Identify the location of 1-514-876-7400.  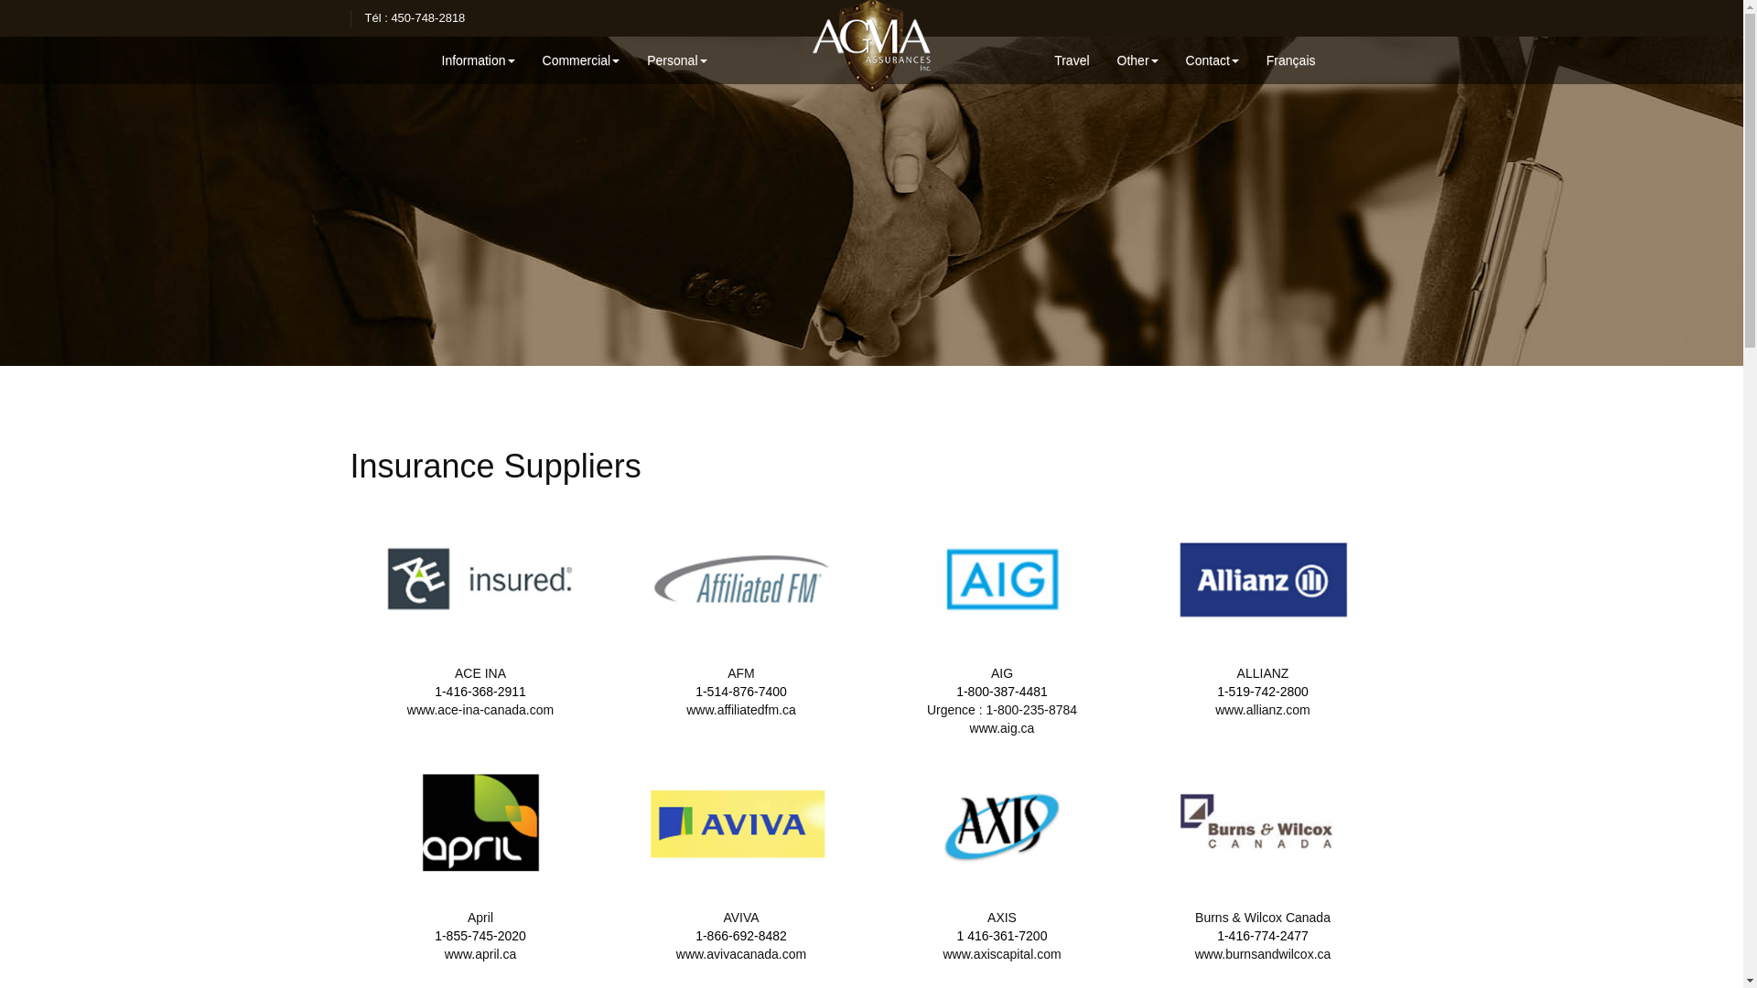
(741, 692).